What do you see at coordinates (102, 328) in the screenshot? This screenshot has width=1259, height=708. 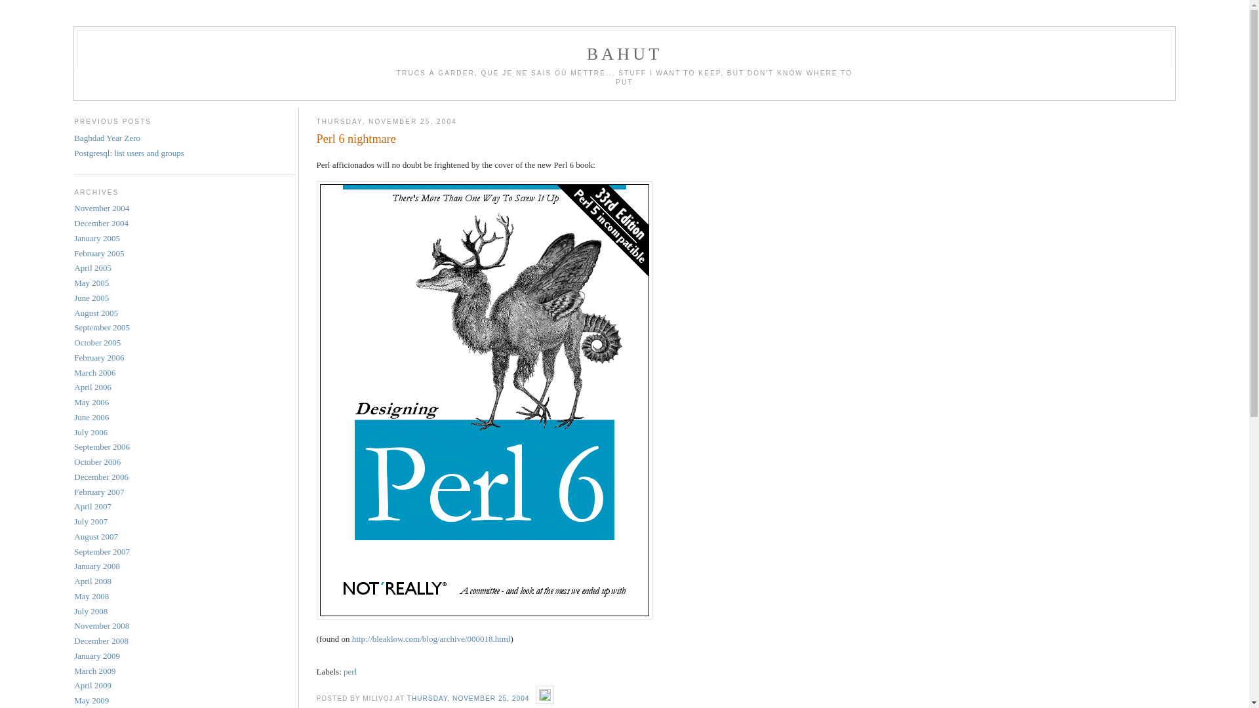 I see `September 2005` at bounding box center [102, 328].